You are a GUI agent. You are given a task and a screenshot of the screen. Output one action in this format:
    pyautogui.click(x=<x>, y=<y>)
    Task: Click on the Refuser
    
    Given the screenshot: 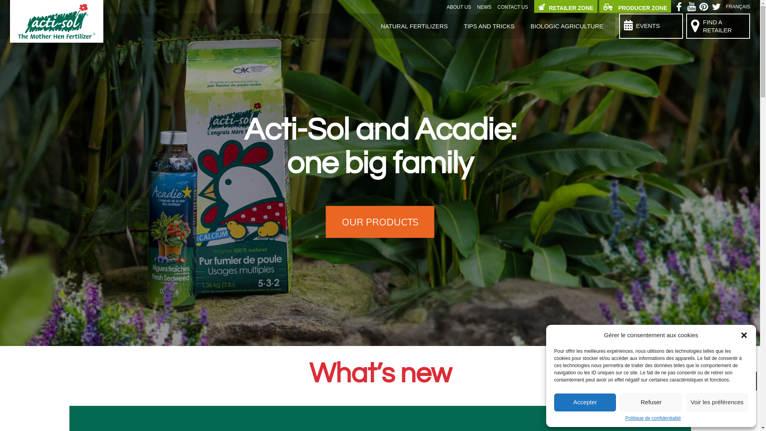 What is the action you would take?
    pyautogui.click(x=651, y=402)
    